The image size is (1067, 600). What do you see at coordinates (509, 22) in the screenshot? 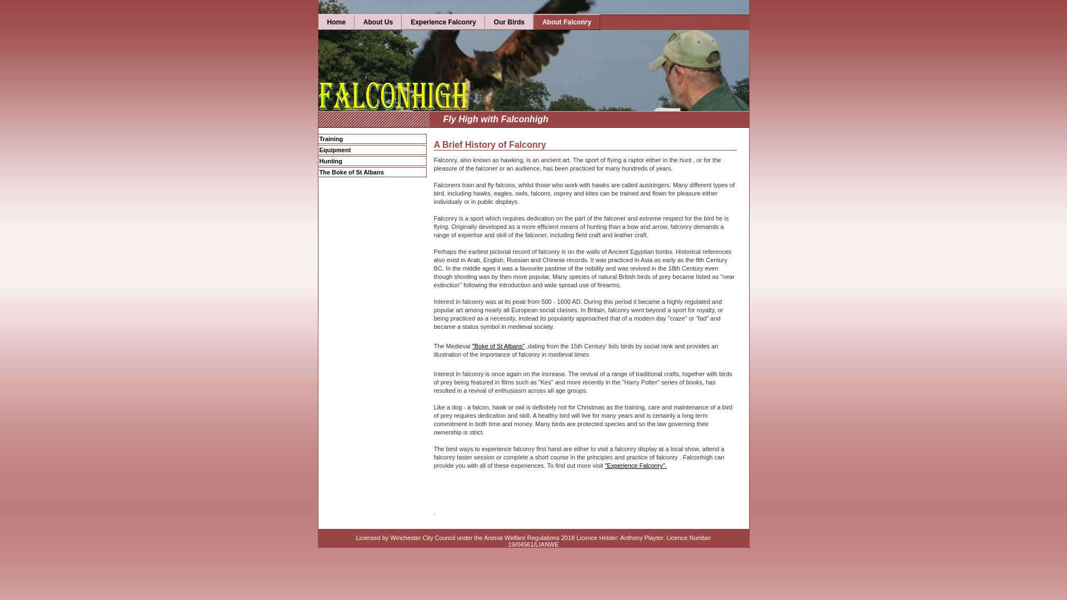
I see `Our Birds` at bounding box center [509, 22].